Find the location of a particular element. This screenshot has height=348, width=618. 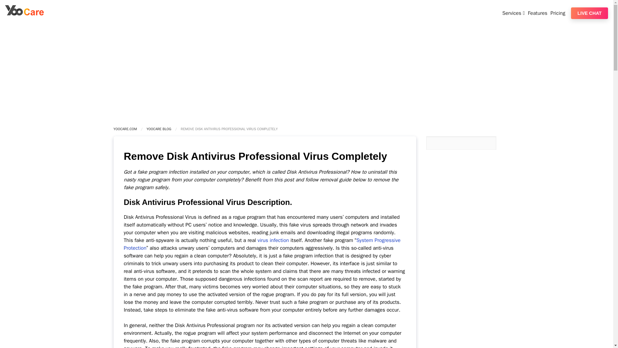

Pricing is located at coordinates (558, 13).